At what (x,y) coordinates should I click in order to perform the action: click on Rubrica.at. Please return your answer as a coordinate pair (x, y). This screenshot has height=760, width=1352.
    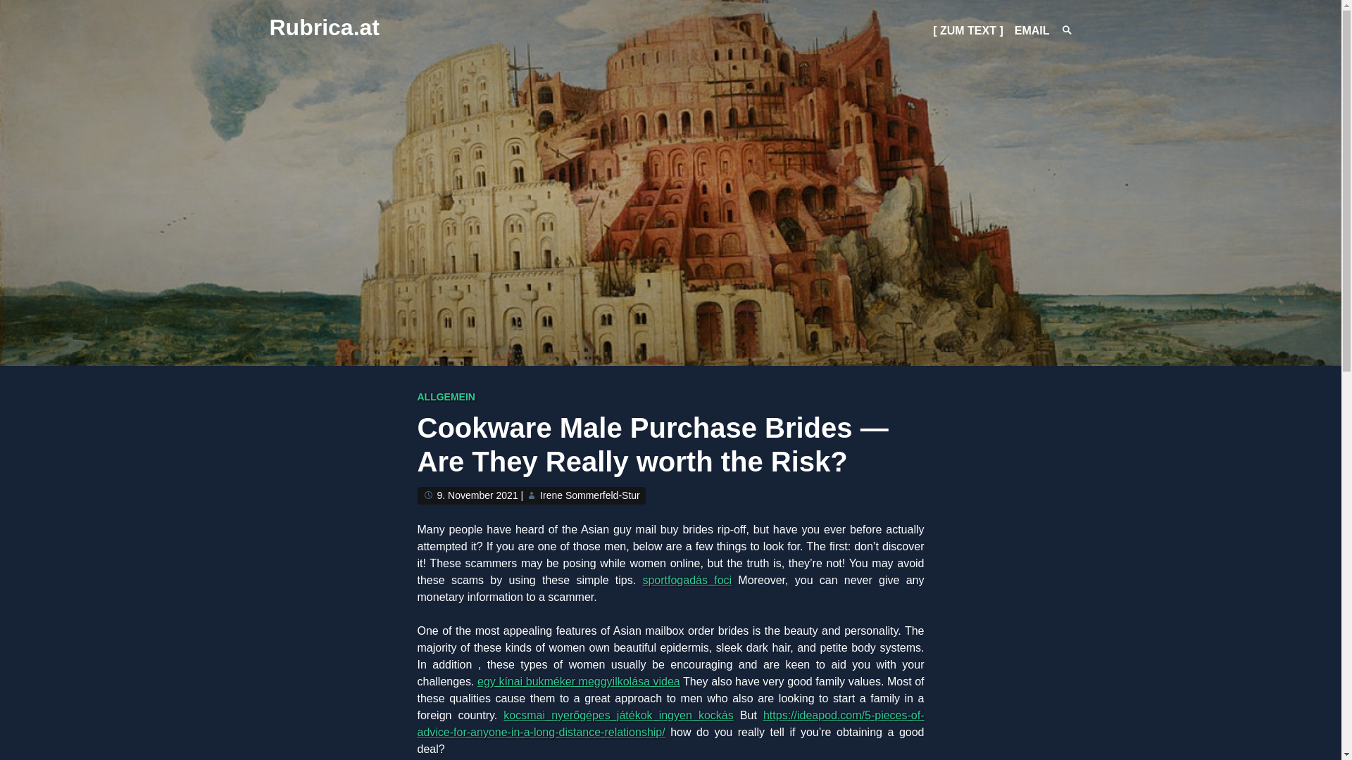
    Looking at the image, I should click on (324, 27).